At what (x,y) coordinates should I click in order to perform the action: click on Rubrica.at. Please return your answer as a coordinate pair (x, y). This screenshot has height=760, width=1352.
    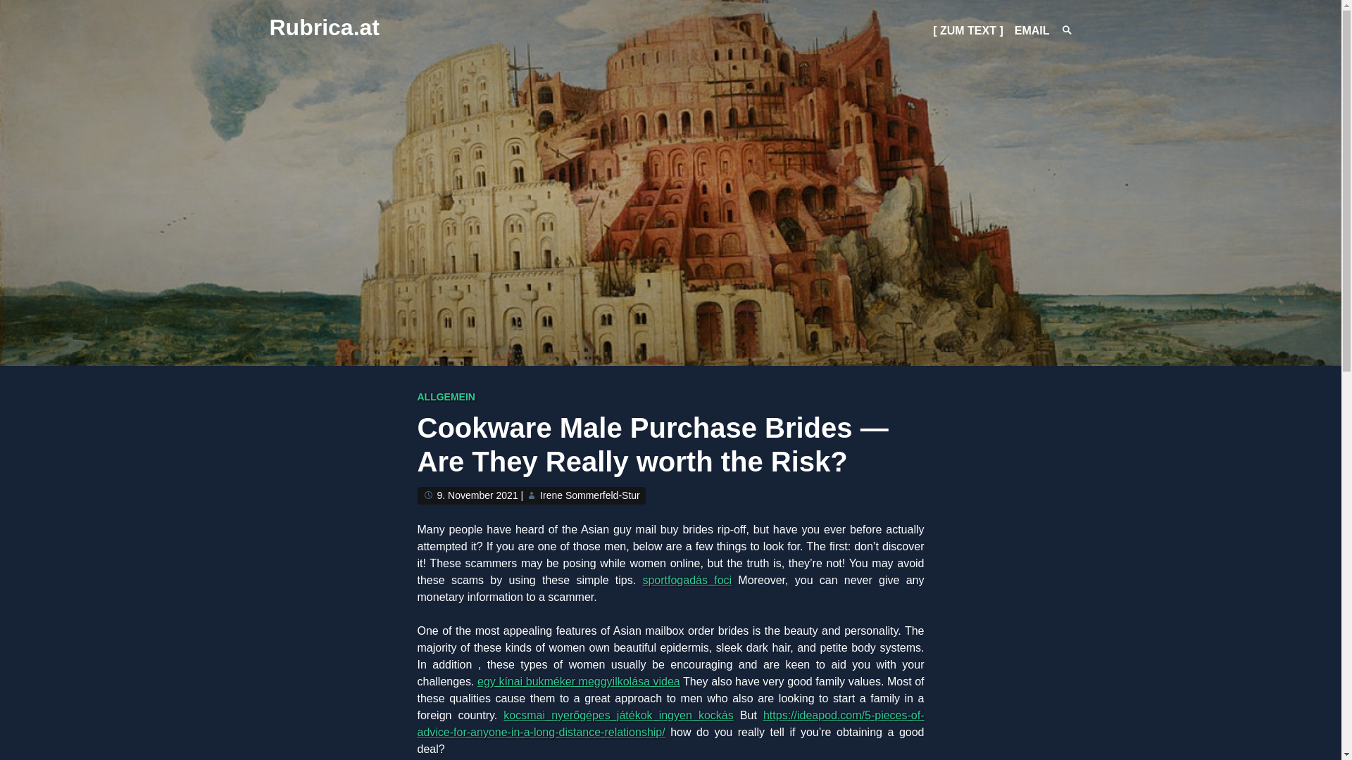
    Looking at the image, I should click on (324, 27).